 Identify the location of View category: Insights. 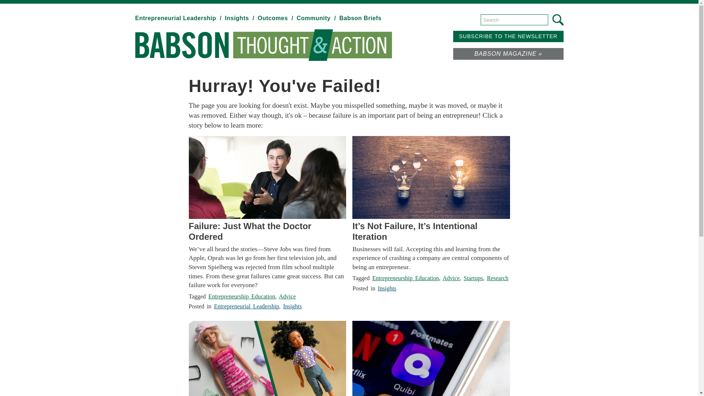
(241, 18).